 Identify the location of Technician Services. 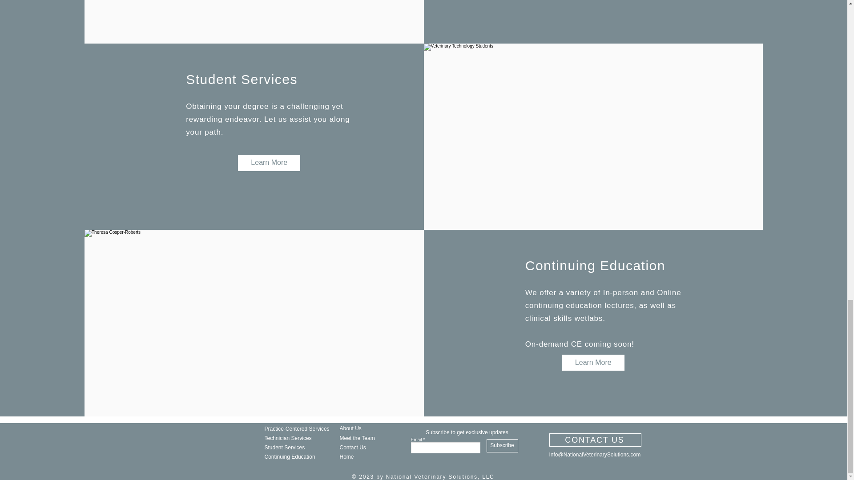
(299, 438).